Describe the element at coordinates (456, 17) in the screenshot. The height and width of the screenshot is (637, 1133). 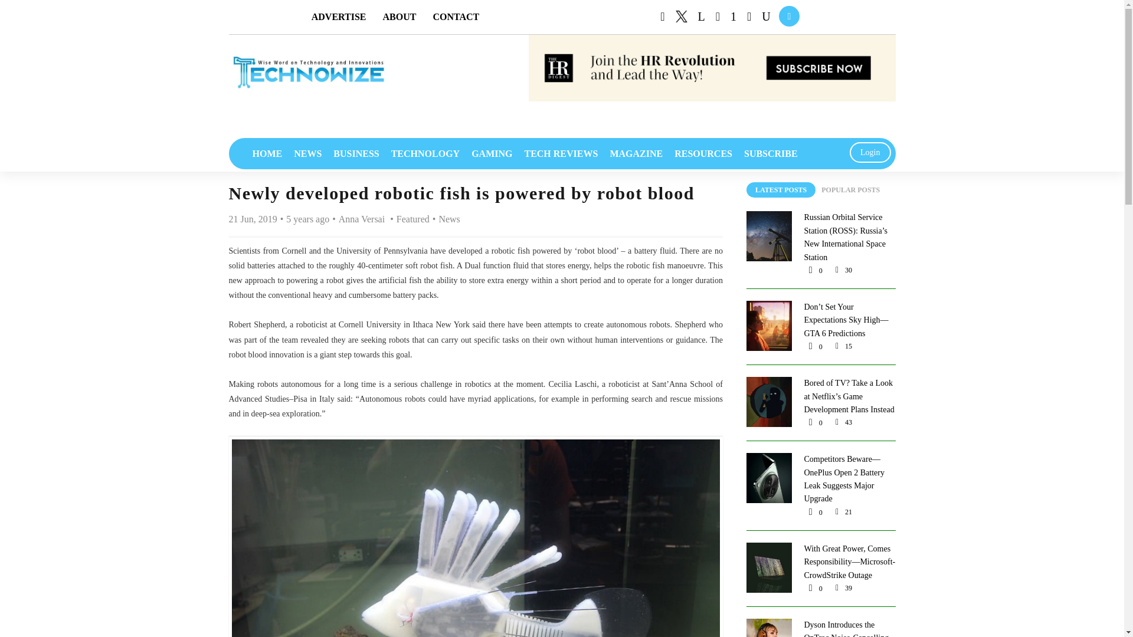
I see `CONTACT` at that location.